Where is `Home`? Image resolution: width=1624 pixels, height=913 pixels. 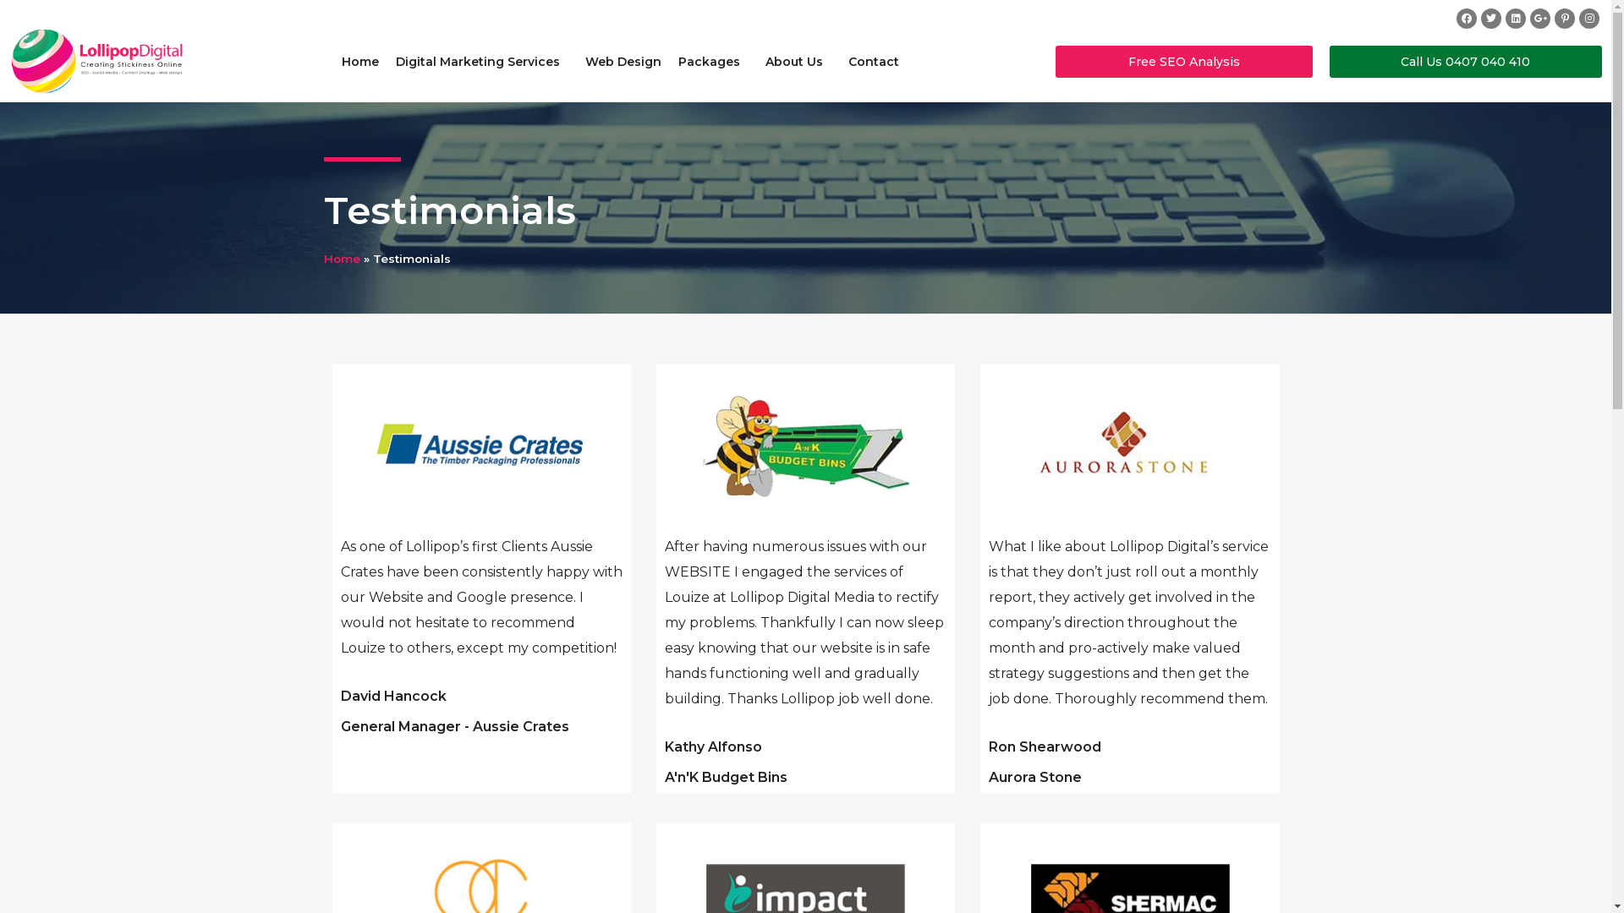 Home is located at coordinates (342, 259).